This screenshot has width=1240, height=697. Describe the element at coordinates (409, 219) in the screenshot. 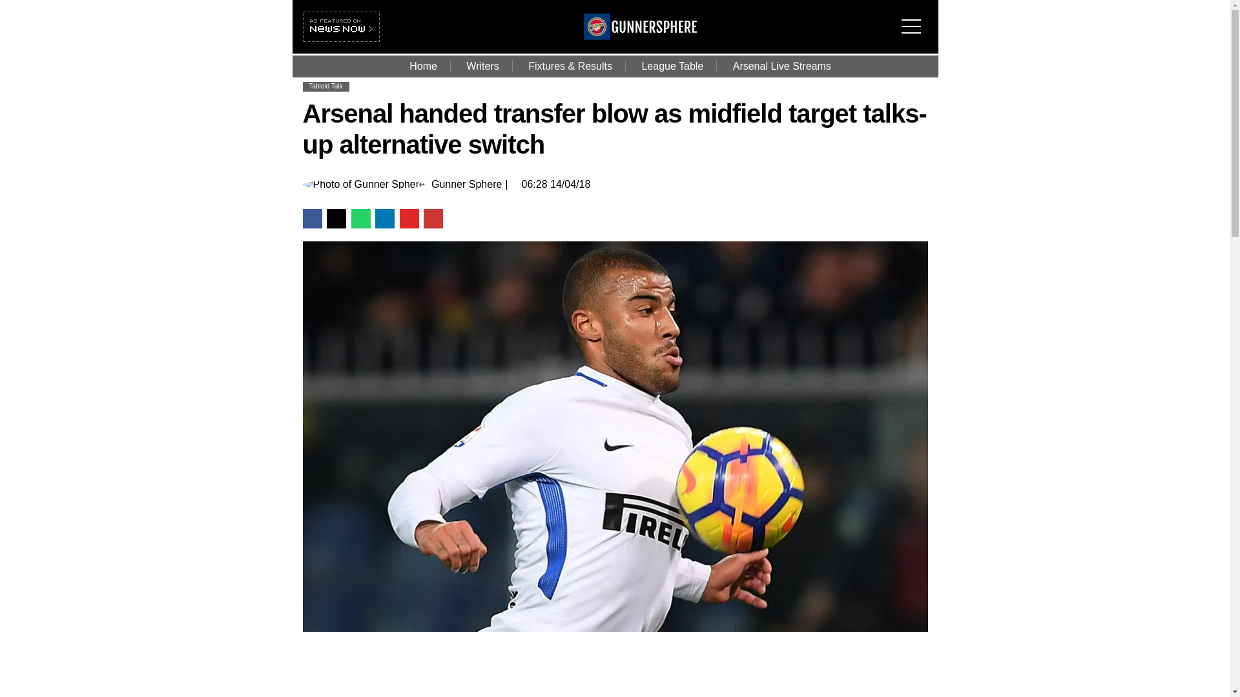

I see `share on Flipboard` at that location.